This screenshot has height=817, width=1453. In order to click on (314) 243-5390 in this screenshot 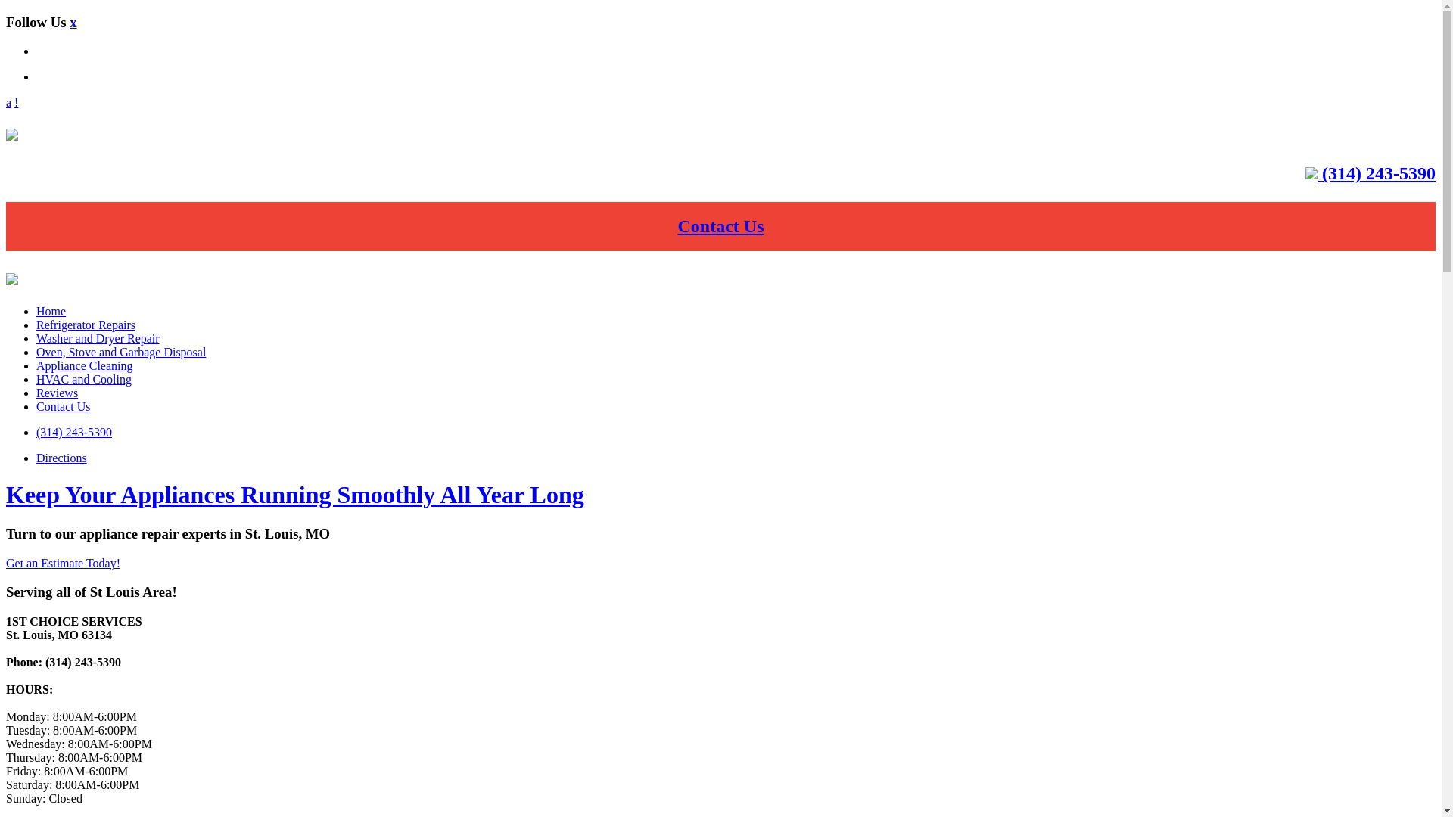, I will do `click(1377, 173)`.